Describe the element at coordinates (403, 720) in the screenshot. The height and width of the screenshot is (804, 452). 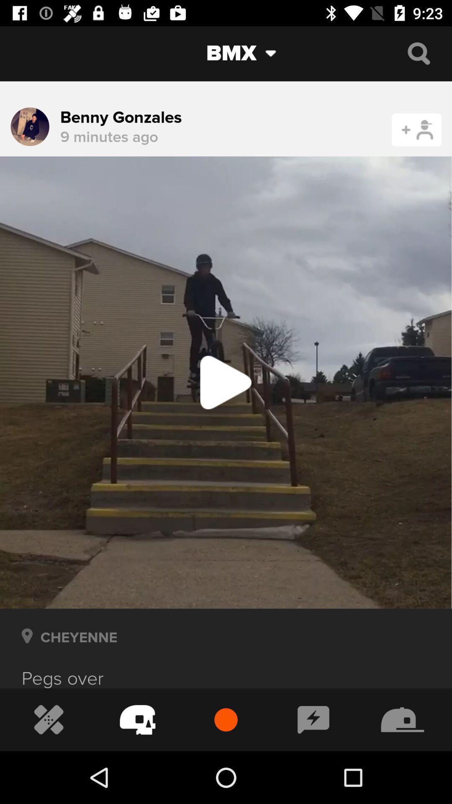
I see `click the icon at the bottom right corner of the page` at that location.